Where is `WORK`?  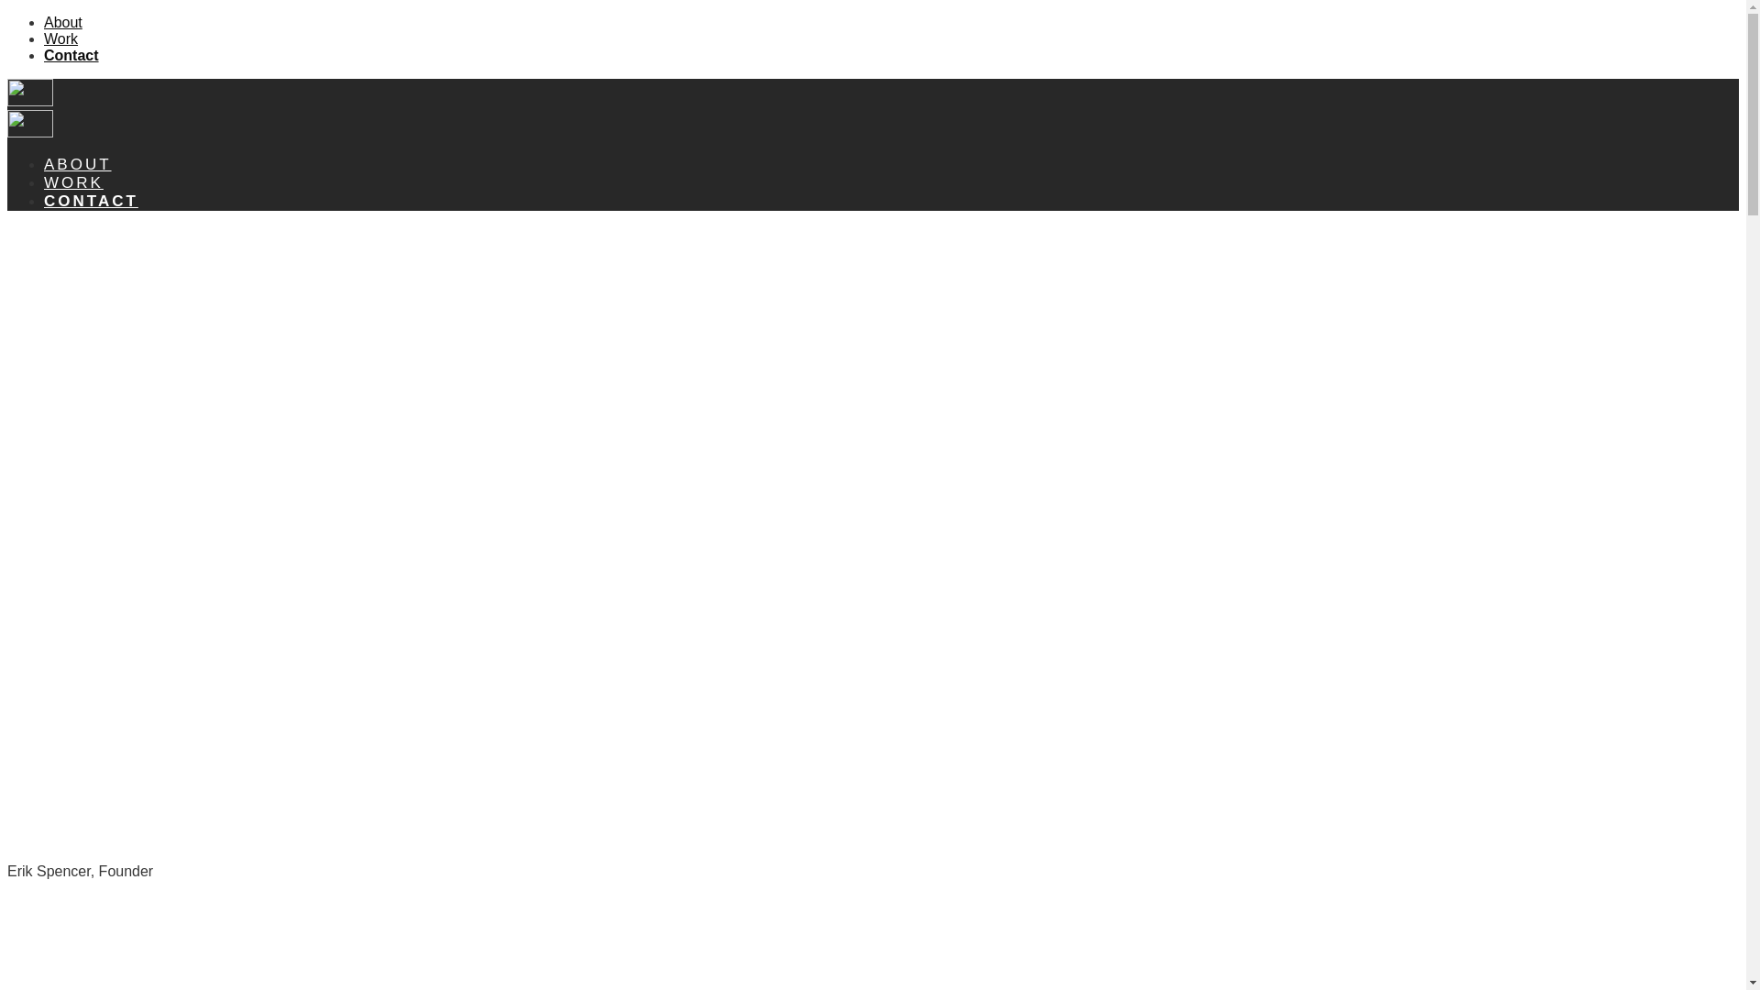
WORK is located at coordinates (73, 182).